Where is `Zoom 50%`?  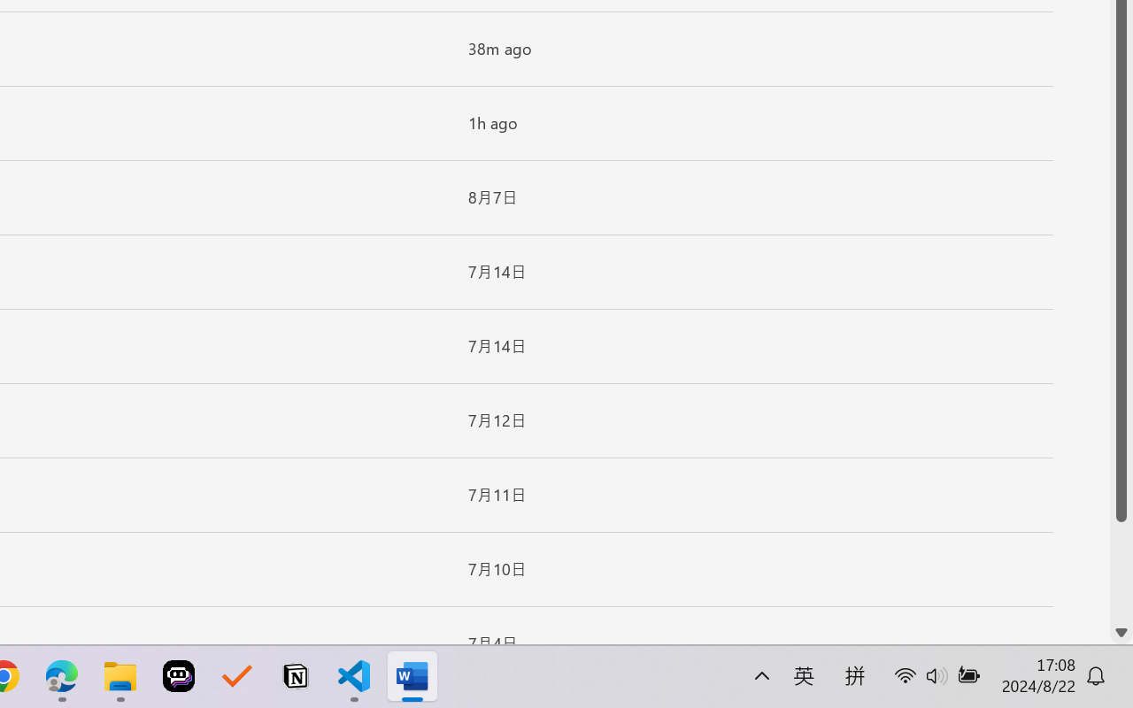
Zoom 50% is located at coordinates (1094, 658).